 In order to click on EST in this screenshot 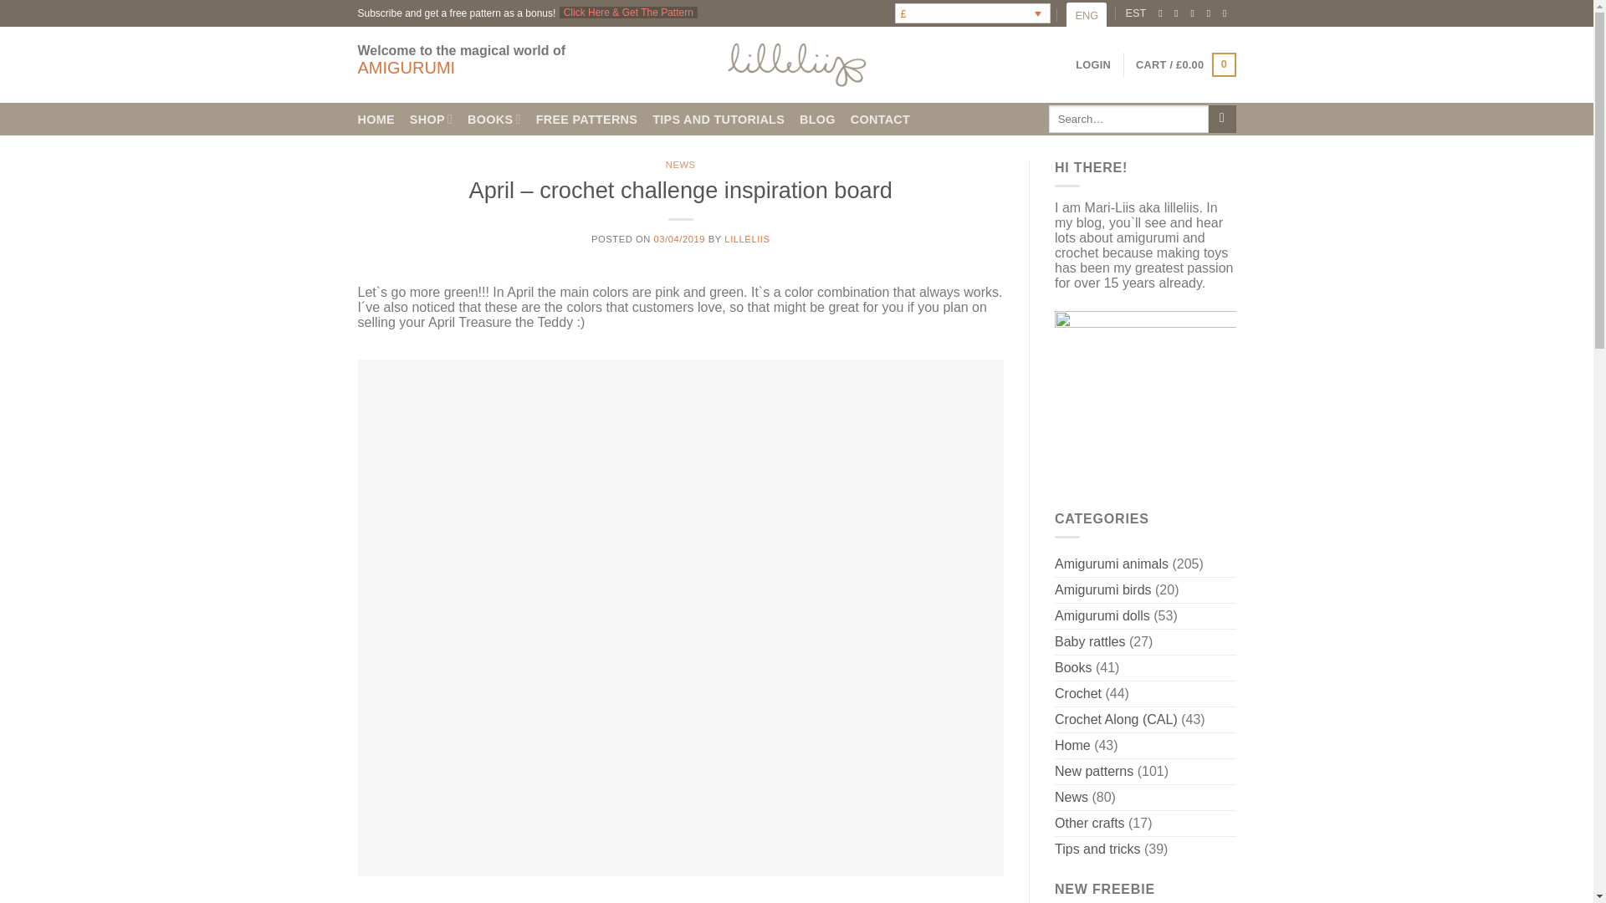, I will do `click(1136, 13)`.